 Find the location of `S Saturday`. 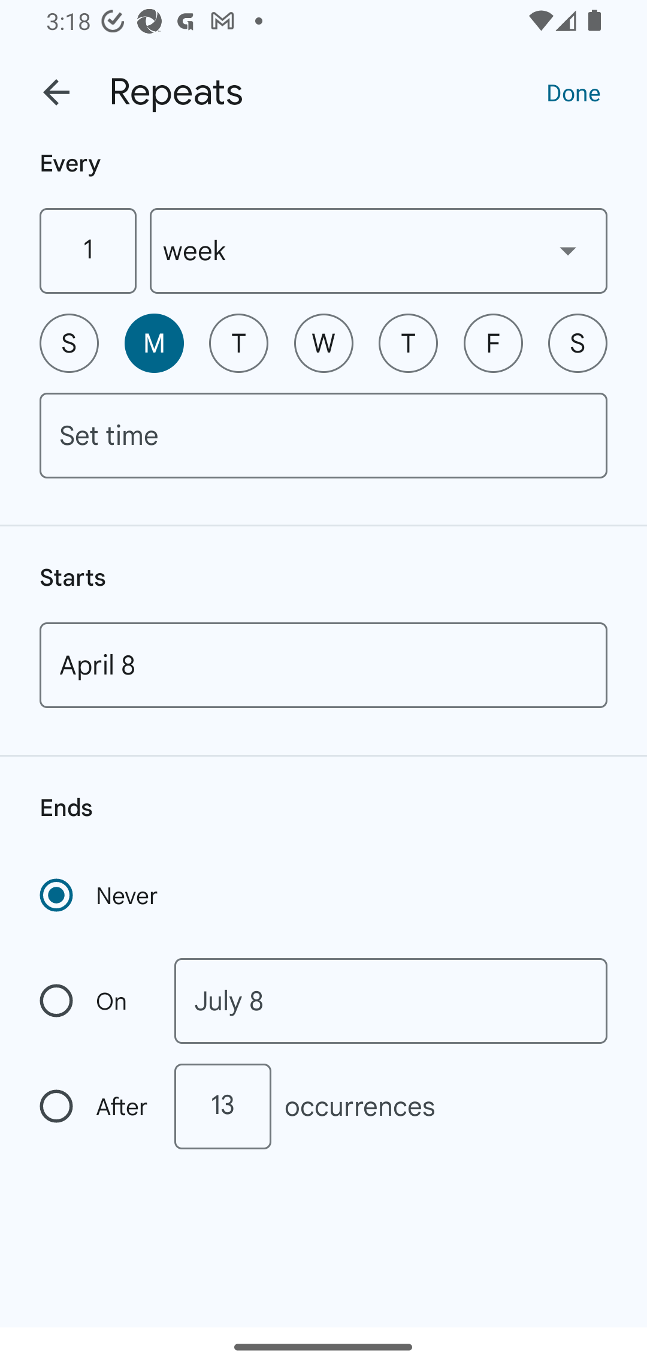

S Saturday is located at coordinates (578, 343).